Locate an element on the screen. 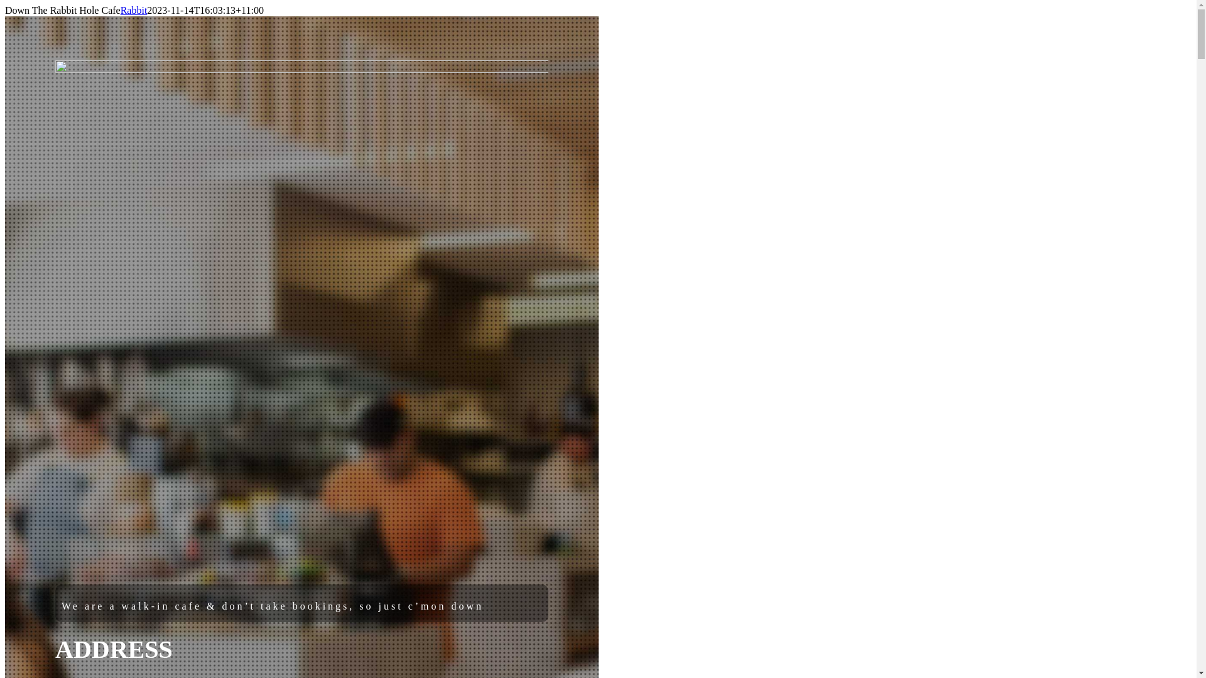  Skip to content is located at coordinates (5, 5).